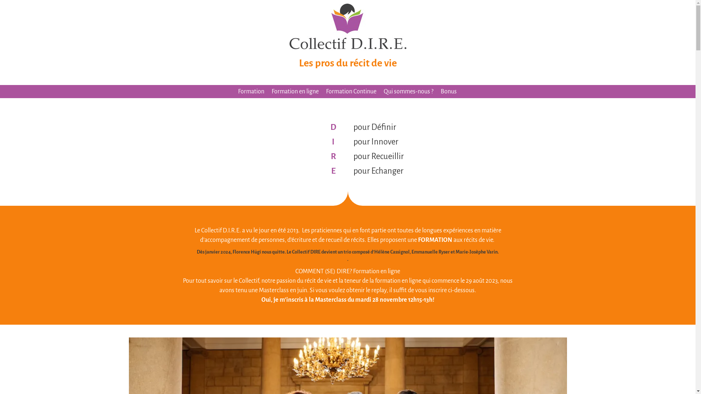 The image size is (701, 394). Describe the element at coordinates (449, 92) in the screenshot. I see `Bonus` at that location.